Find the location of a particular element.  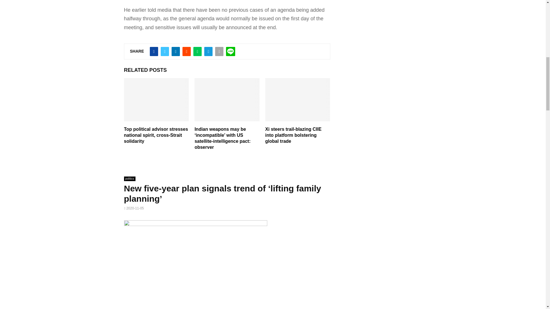

politics is located at coordinates (129, 179).